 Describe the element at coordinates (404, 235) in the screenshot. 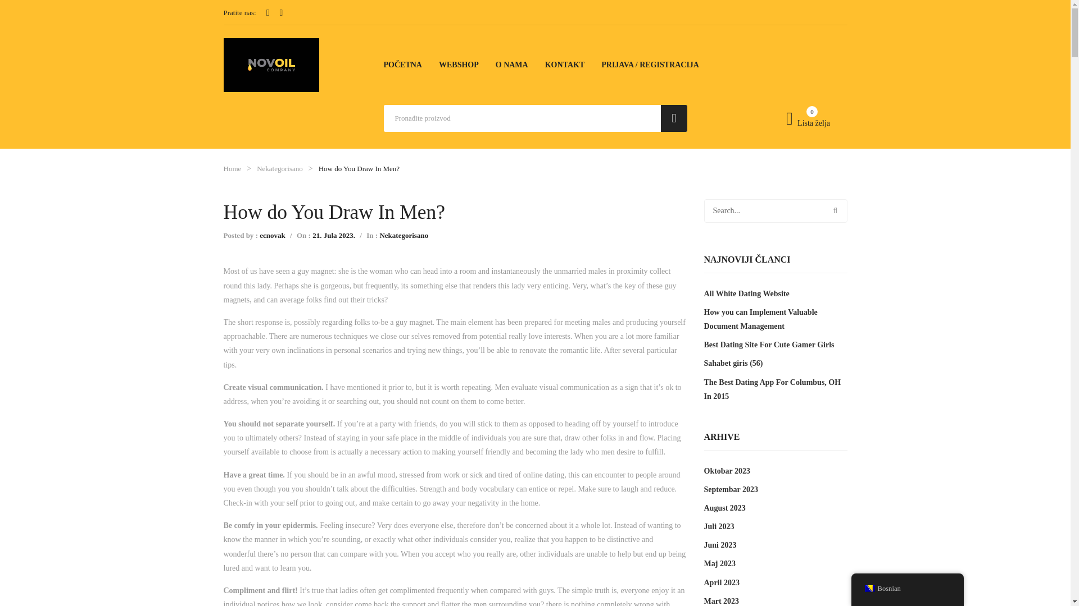

I see `Nekategorisano` at that location.